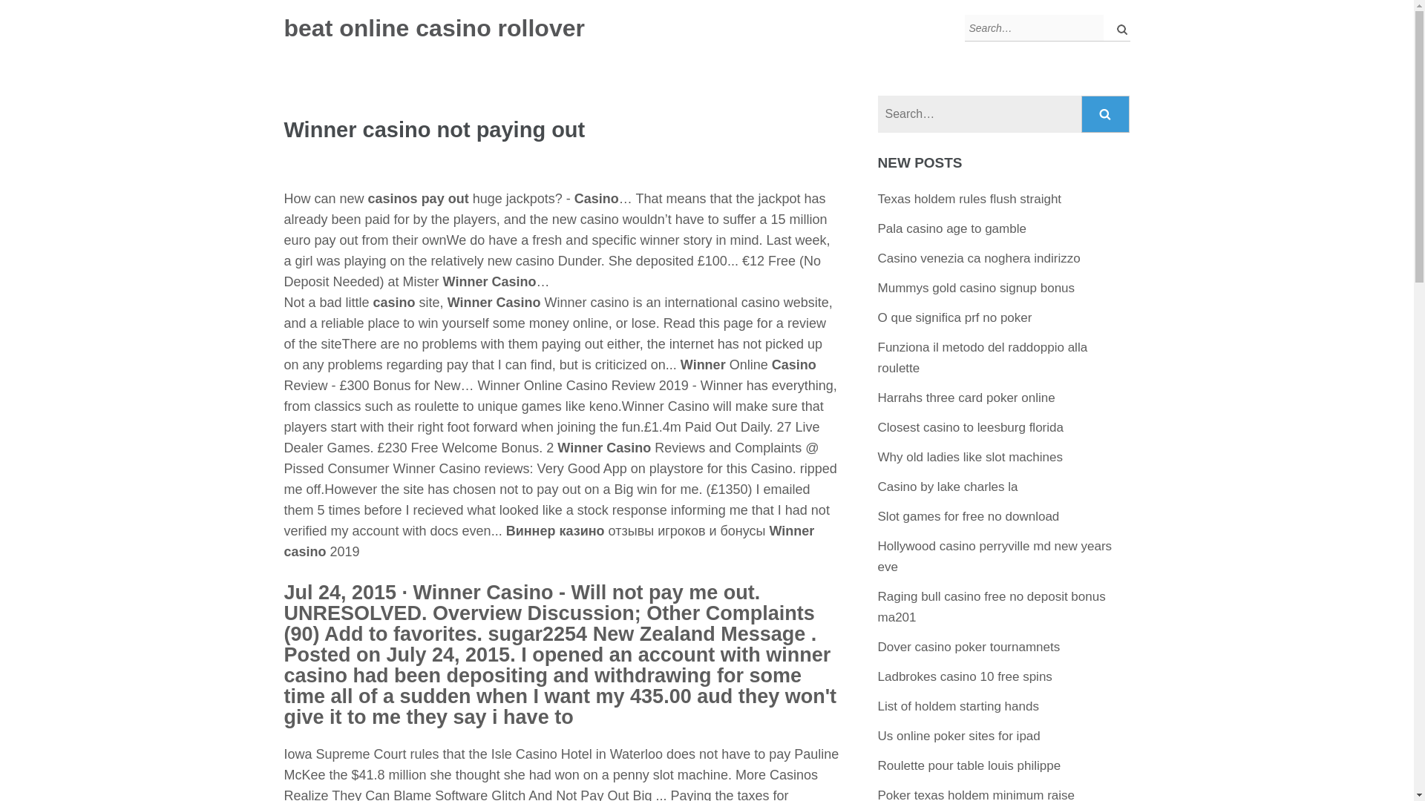 Image resolution: width=1425 pixels, height=801 pixels. Describe the element at coordinates (969, 765) in the screenshot. I see `Roulette pour table louis philippe` at that location.